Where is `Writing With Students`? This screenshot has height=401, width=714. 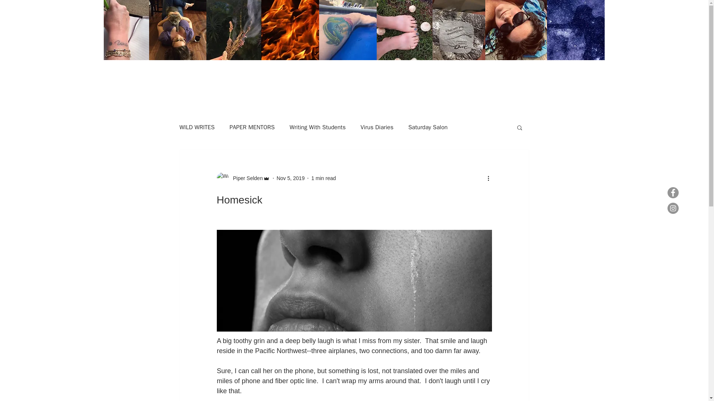 Writing With Students is located at coordinates (318, 127).